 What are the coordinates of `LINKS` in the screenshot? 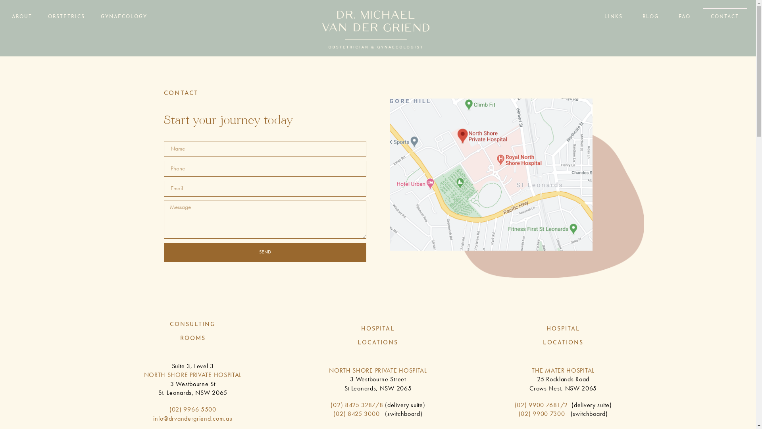 It's located at (614, 17).